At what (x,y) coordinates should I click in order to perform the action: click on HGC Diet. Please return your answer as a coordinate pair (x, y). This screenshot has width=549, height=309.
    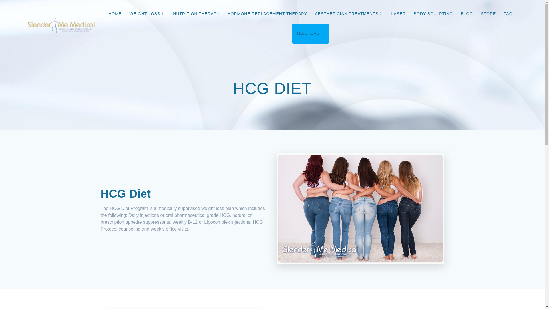
    Looking at the image, I should click on (360, 209).